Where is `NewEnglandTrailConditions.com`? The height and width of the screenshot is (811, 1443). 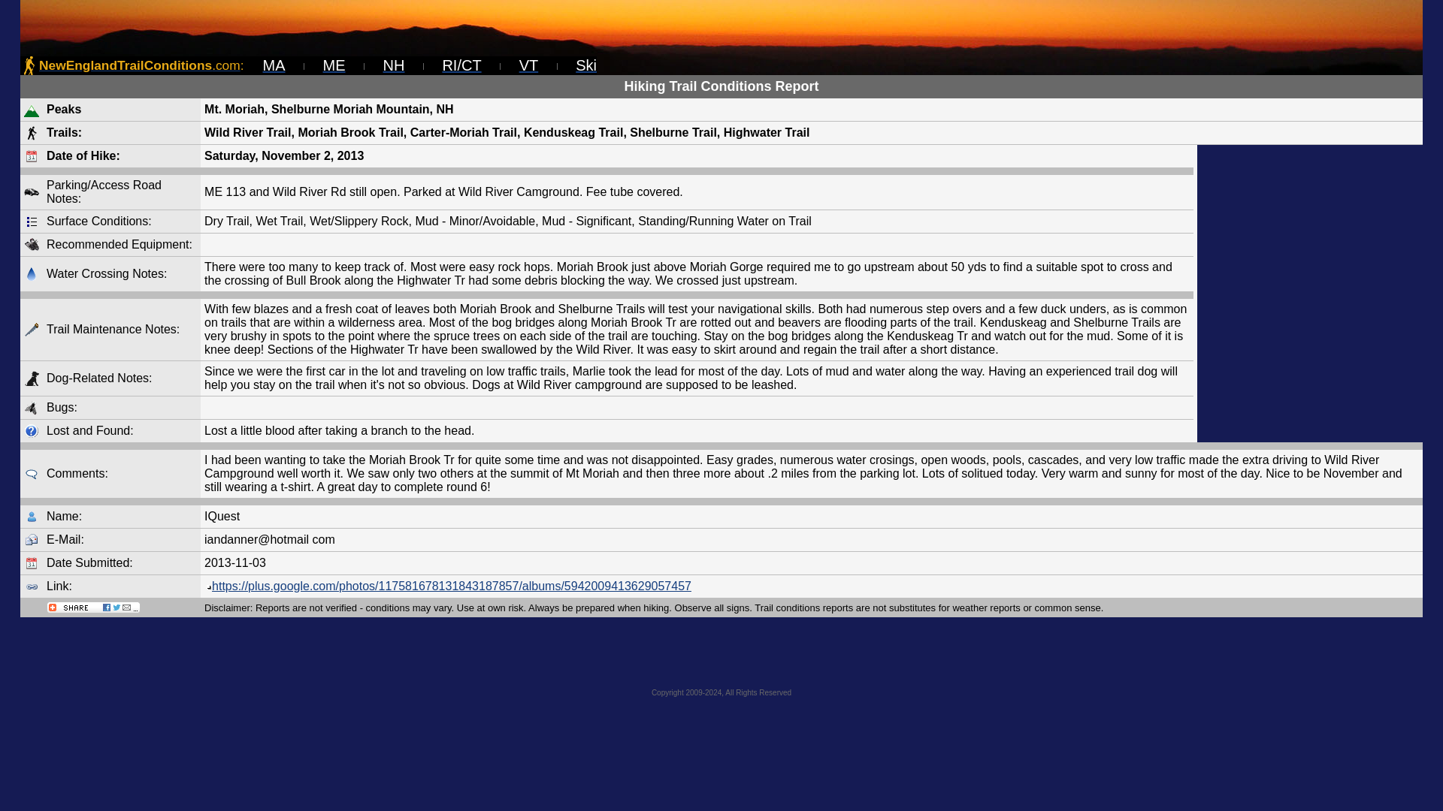
NewEnglandTrailConditions.com is located at coordinates (140, 65).